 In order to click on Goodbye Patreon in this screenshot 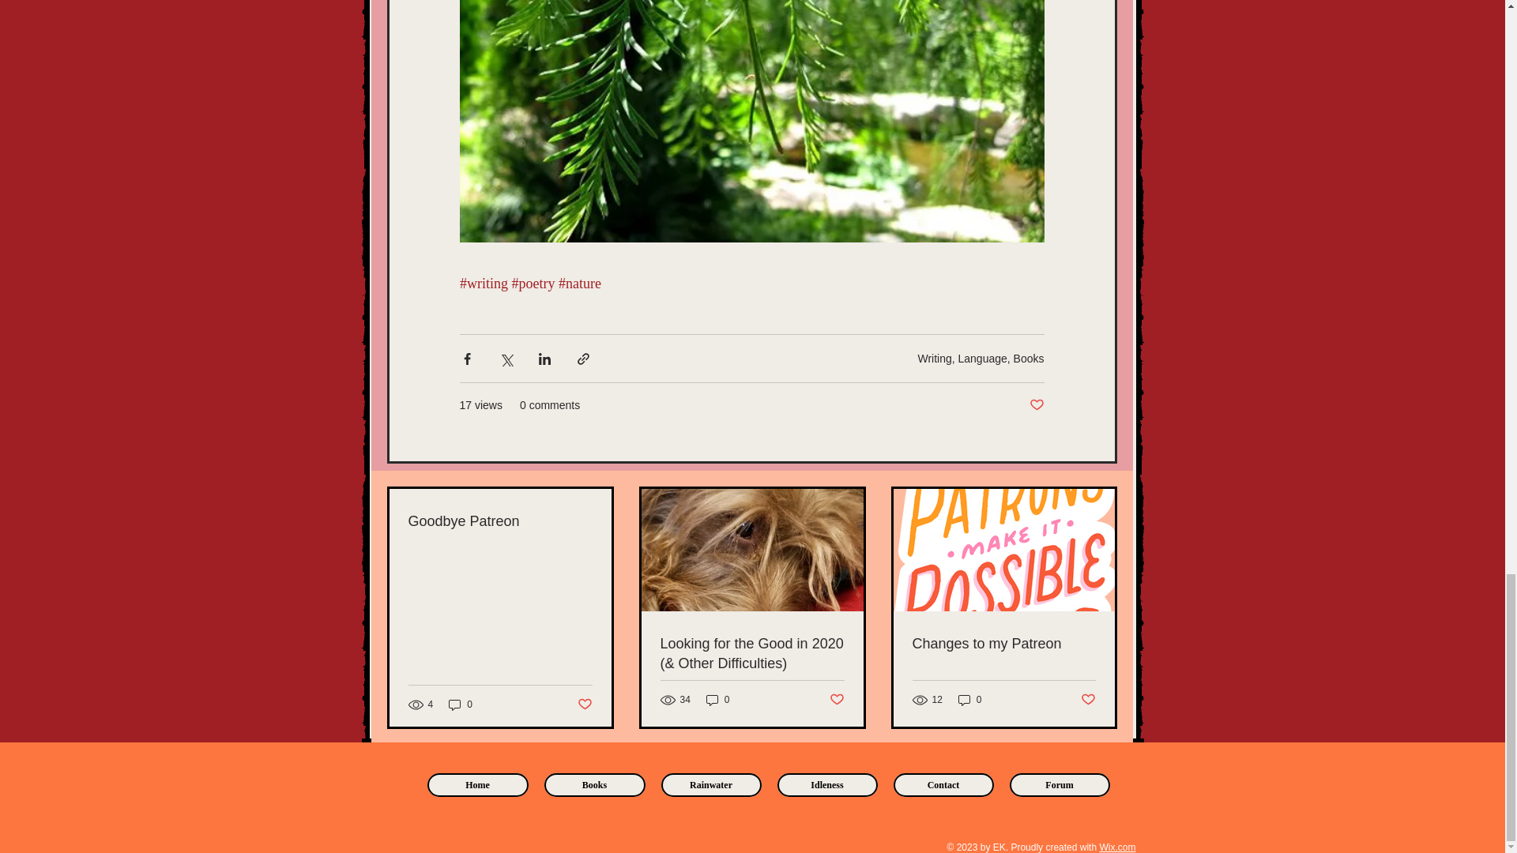, I will do `click(499, 521)`.